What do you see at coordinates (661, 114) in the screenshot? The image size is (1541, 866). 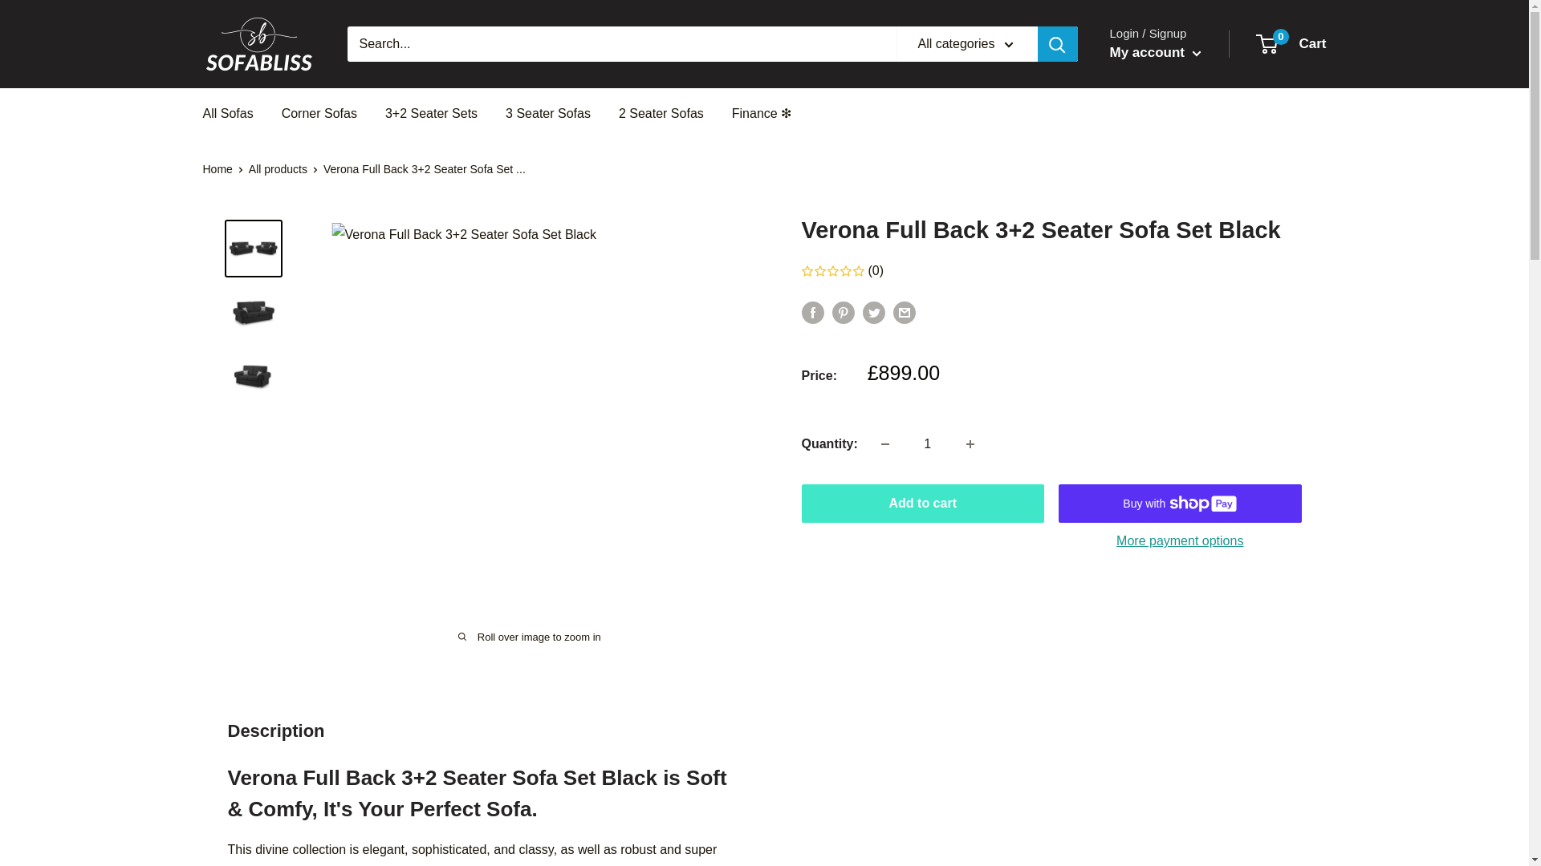 I see `2 Seater Sofas` at bounding box center [661, 114].